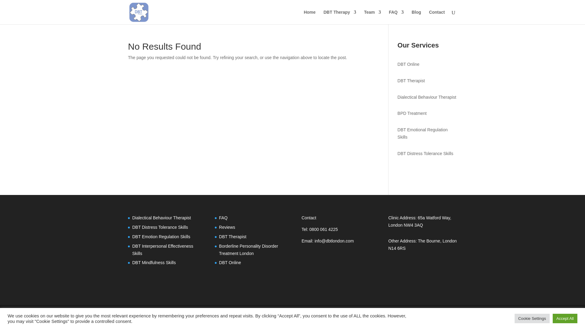  I want to click on Team, so click(372, 17).